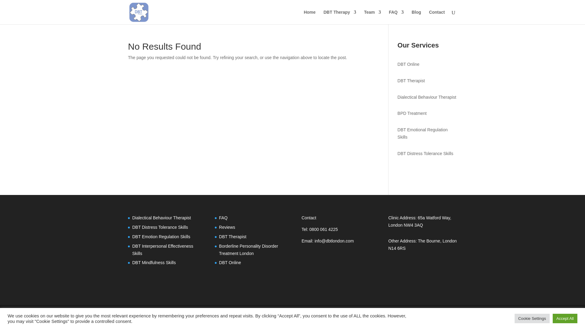  I want to click on Team, so click(372, 17).